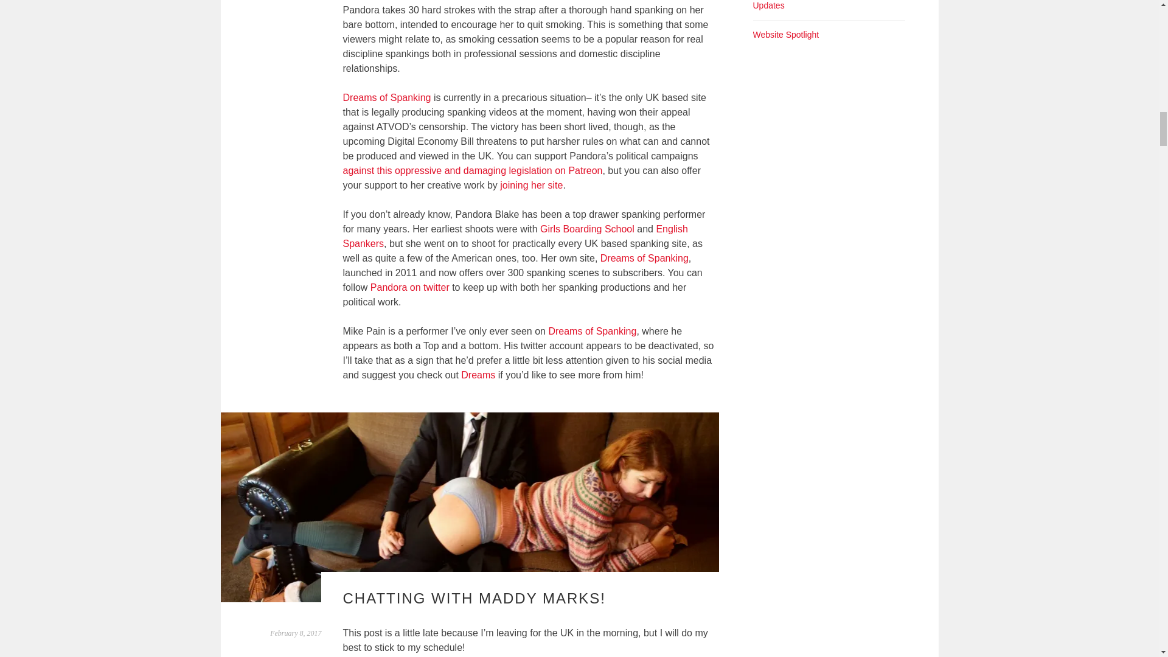 This screenshot has width=1168, height=657. What do you see at coordinates (474, 597) in the screenshot?
I see `CHATTING WITH MADDY MARKS!` at bounding box center [474, 597].